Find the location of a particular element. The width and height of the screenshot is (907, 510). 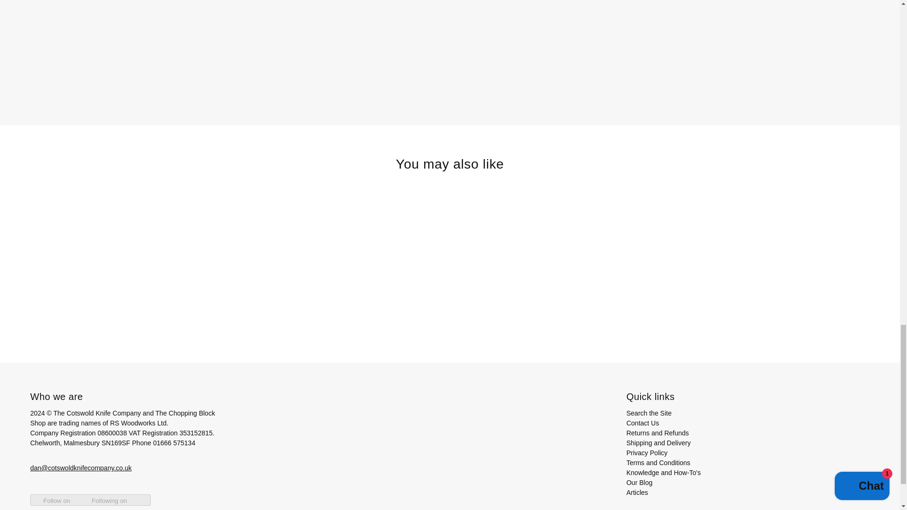

Our Blog is located at coordinates (639, 483).